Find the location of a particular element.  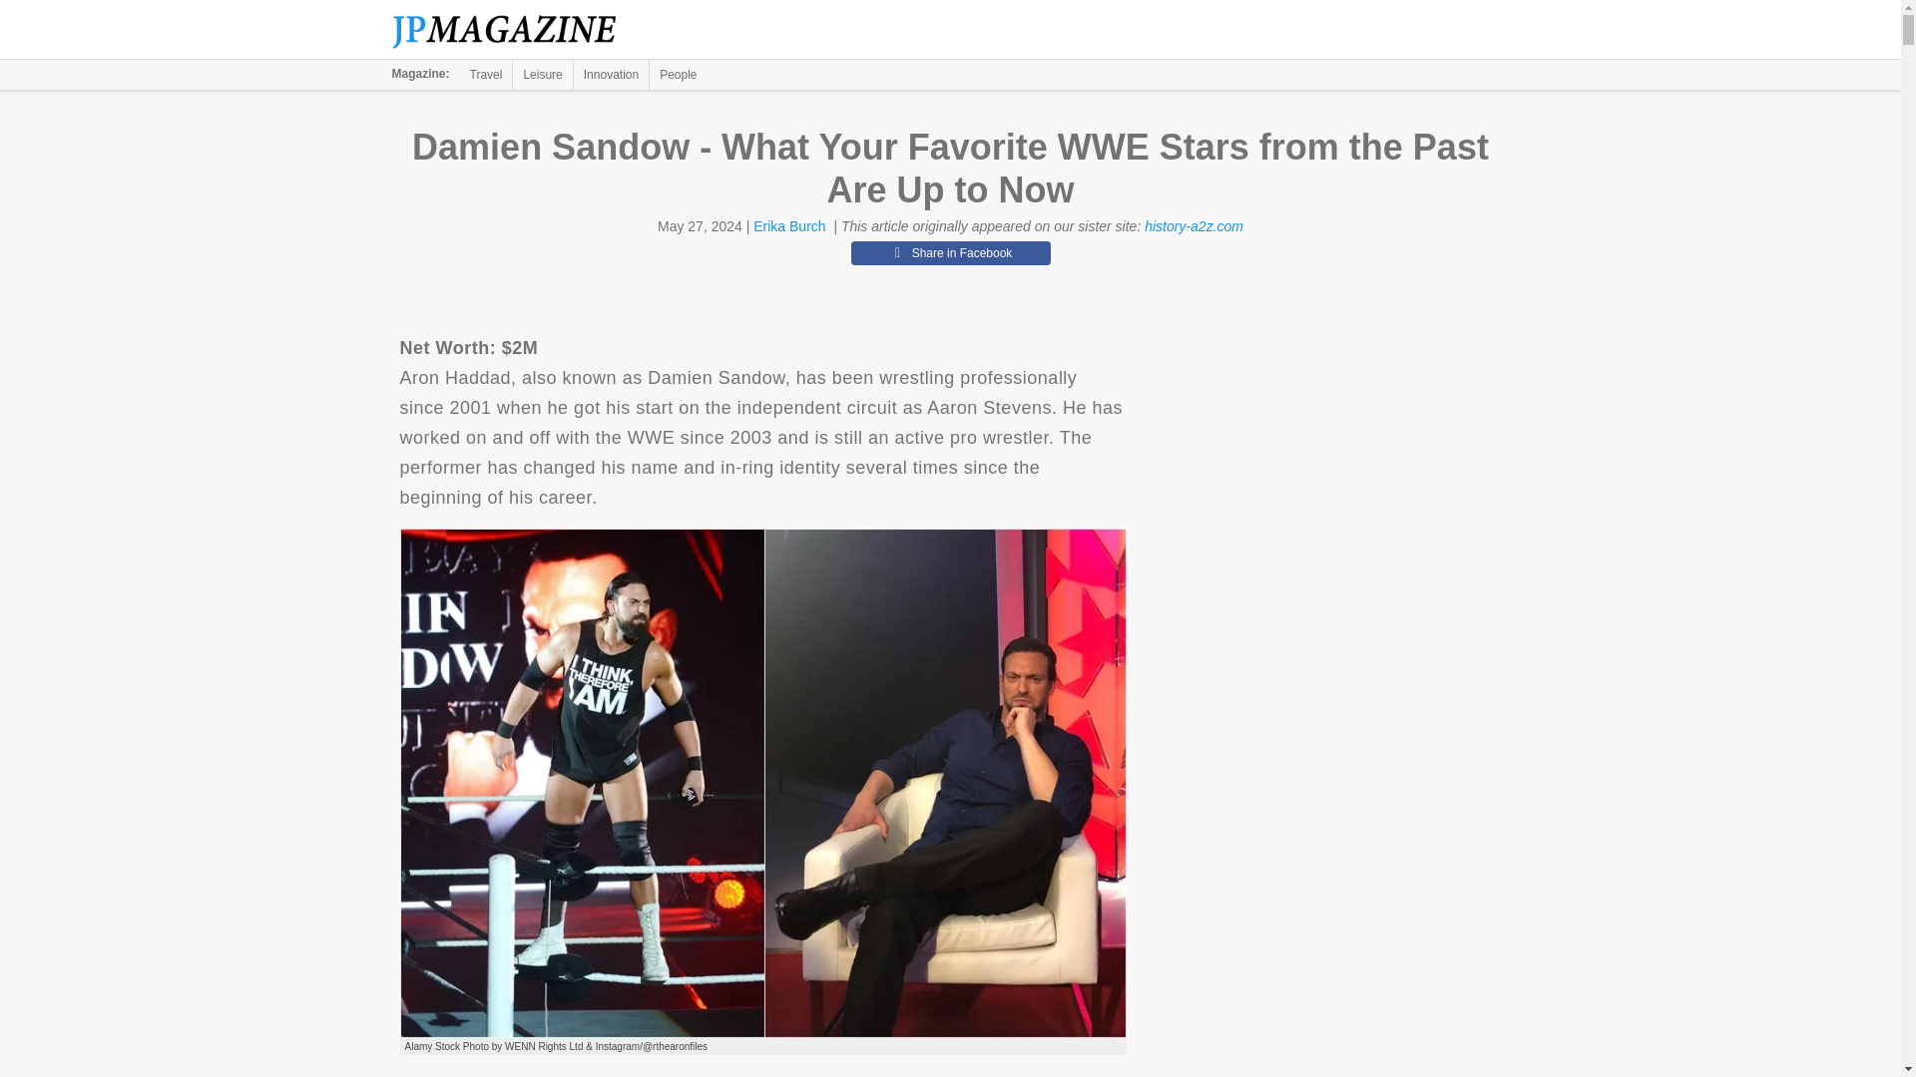

Erika Burch is located at coordinates (788, 226).